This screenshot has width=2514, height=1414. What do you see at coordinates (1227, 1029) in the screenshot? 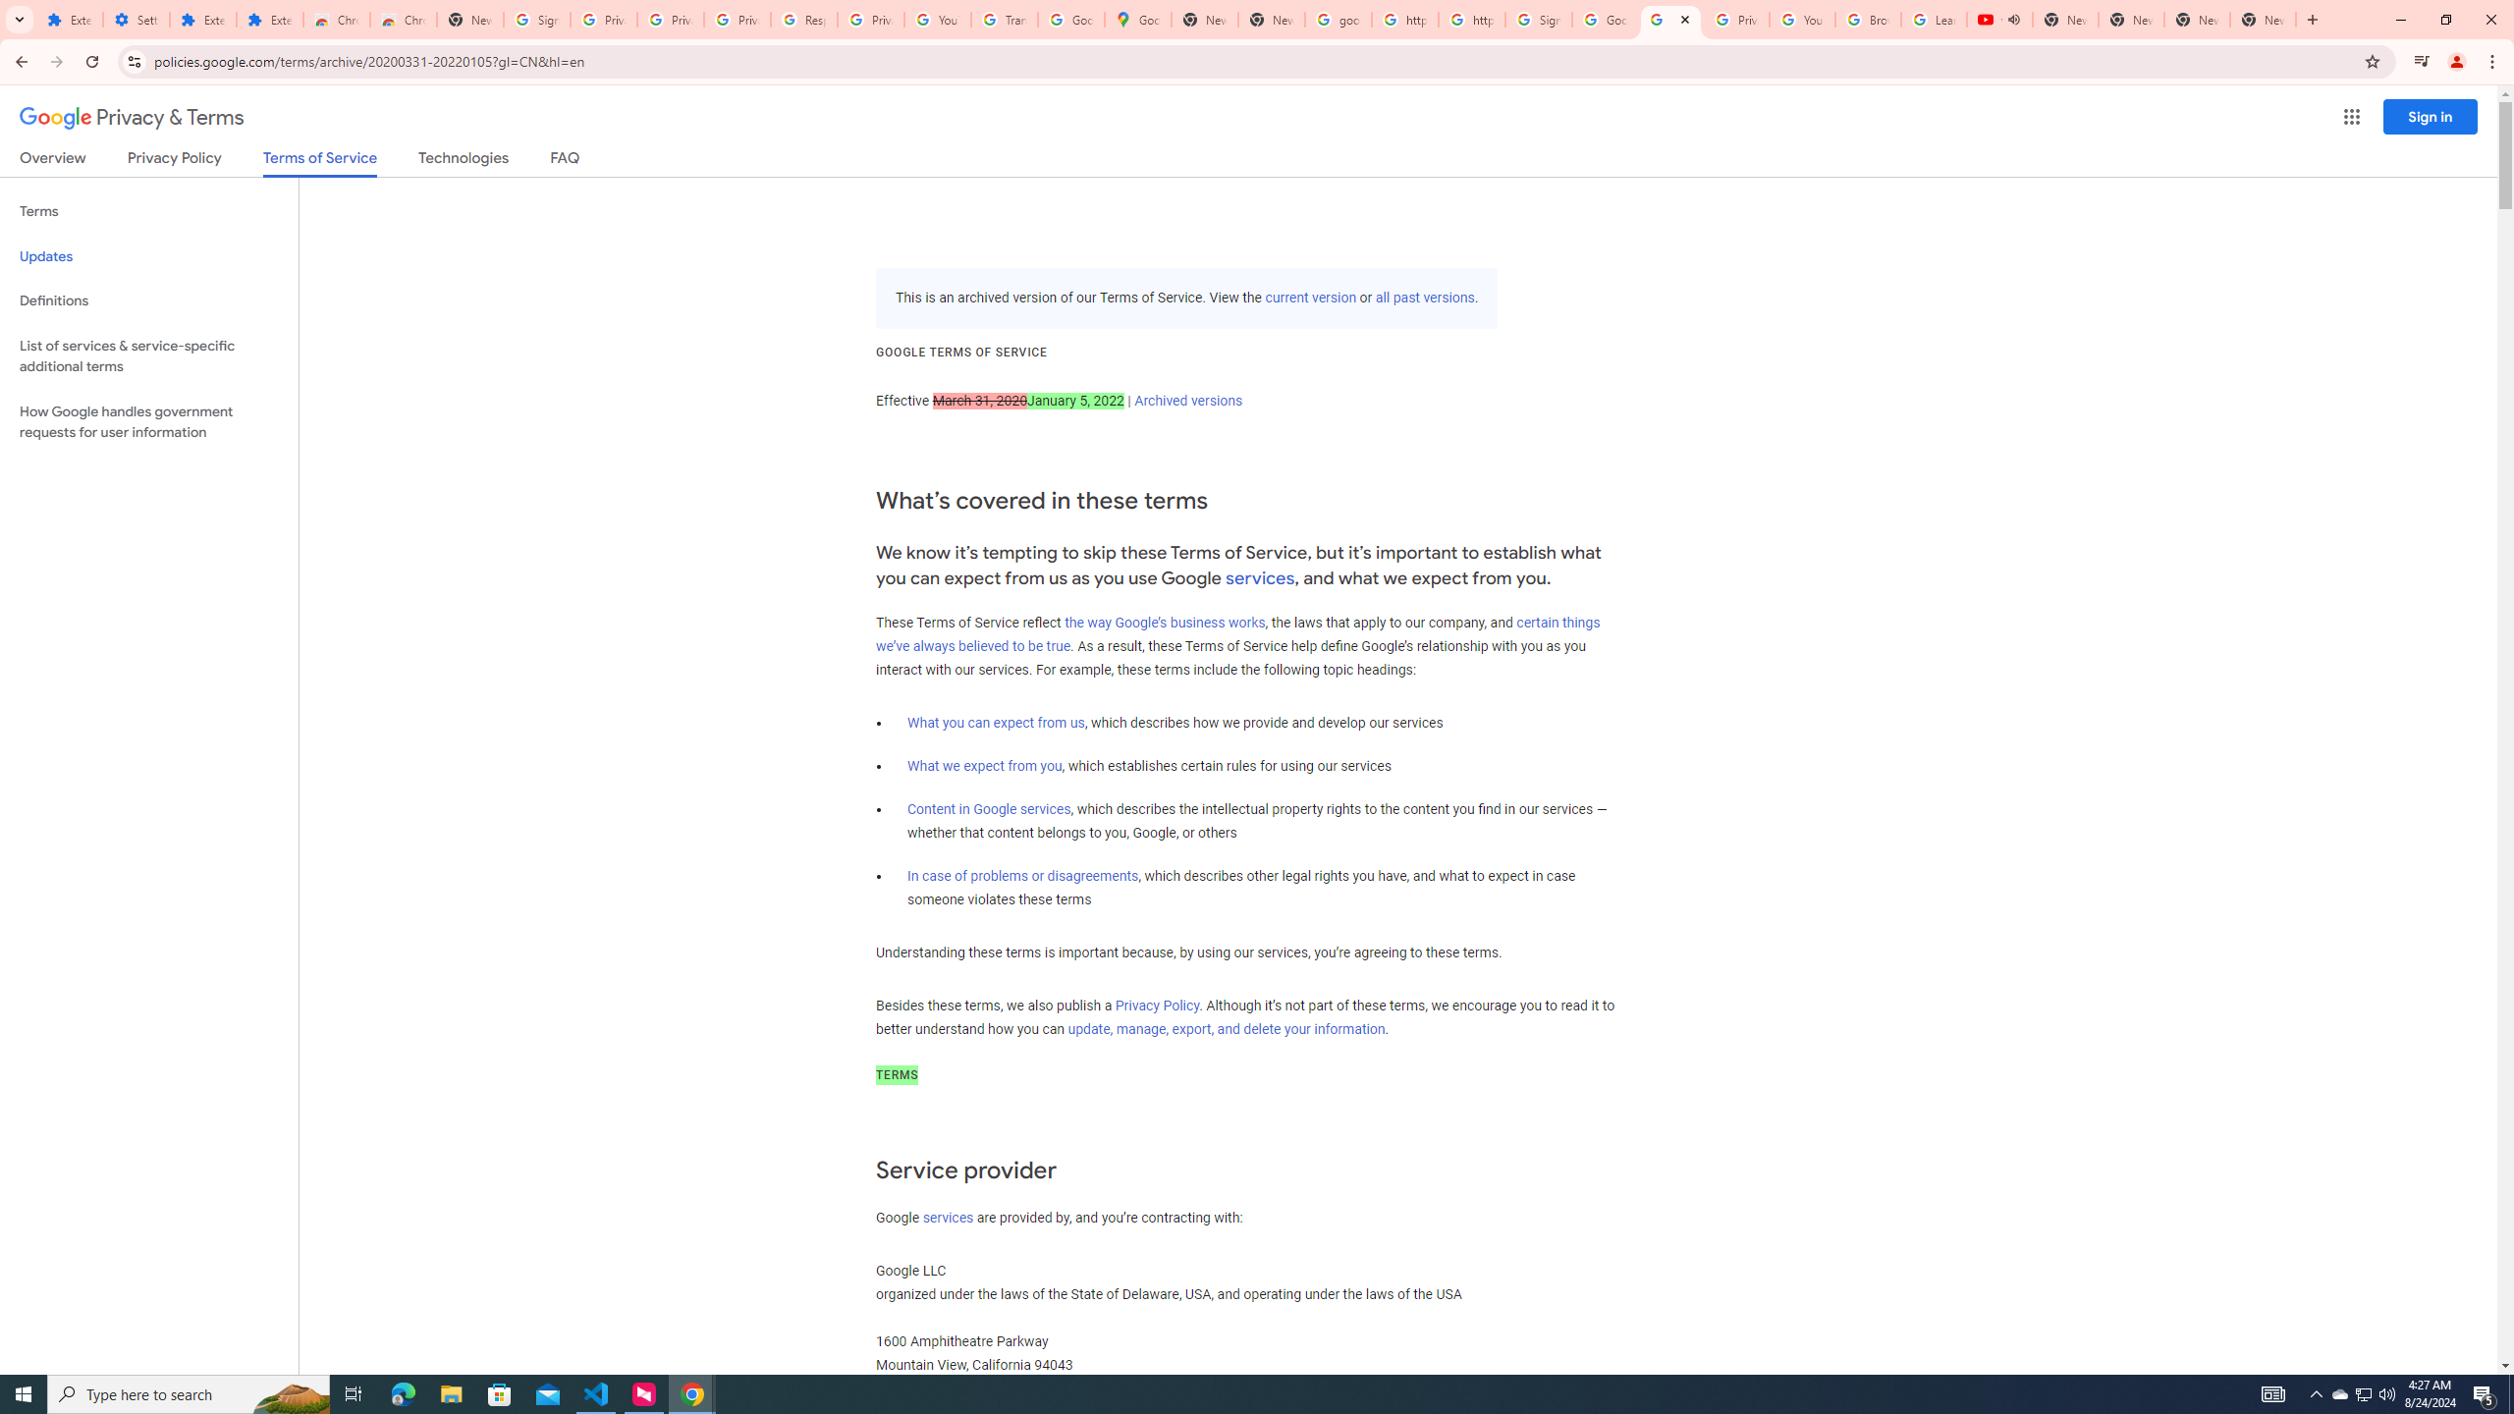
I see `update, manage, export, and delete your information` at bounding box center [1227, 1029].